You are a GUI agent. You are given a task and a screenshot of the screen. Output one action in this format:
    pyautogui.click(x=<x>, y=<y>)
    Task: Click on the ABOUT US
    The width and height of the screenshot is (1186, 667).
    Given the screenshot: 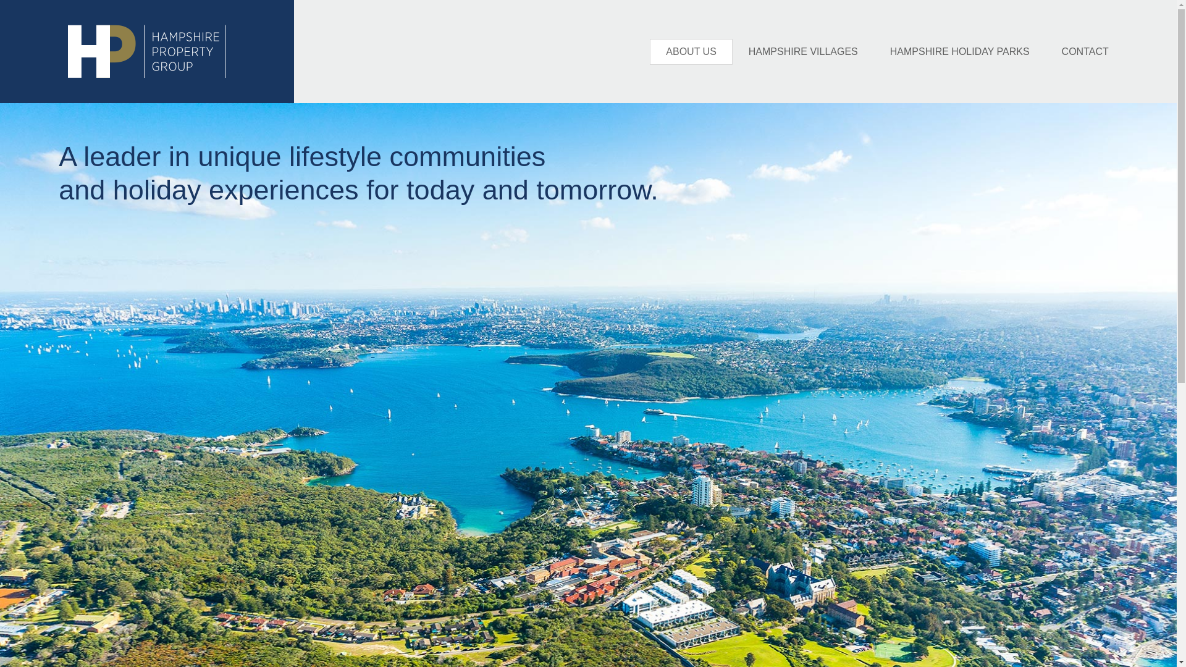 What is the action you would take?
    pyautogui.click(x=691, y=52)
    